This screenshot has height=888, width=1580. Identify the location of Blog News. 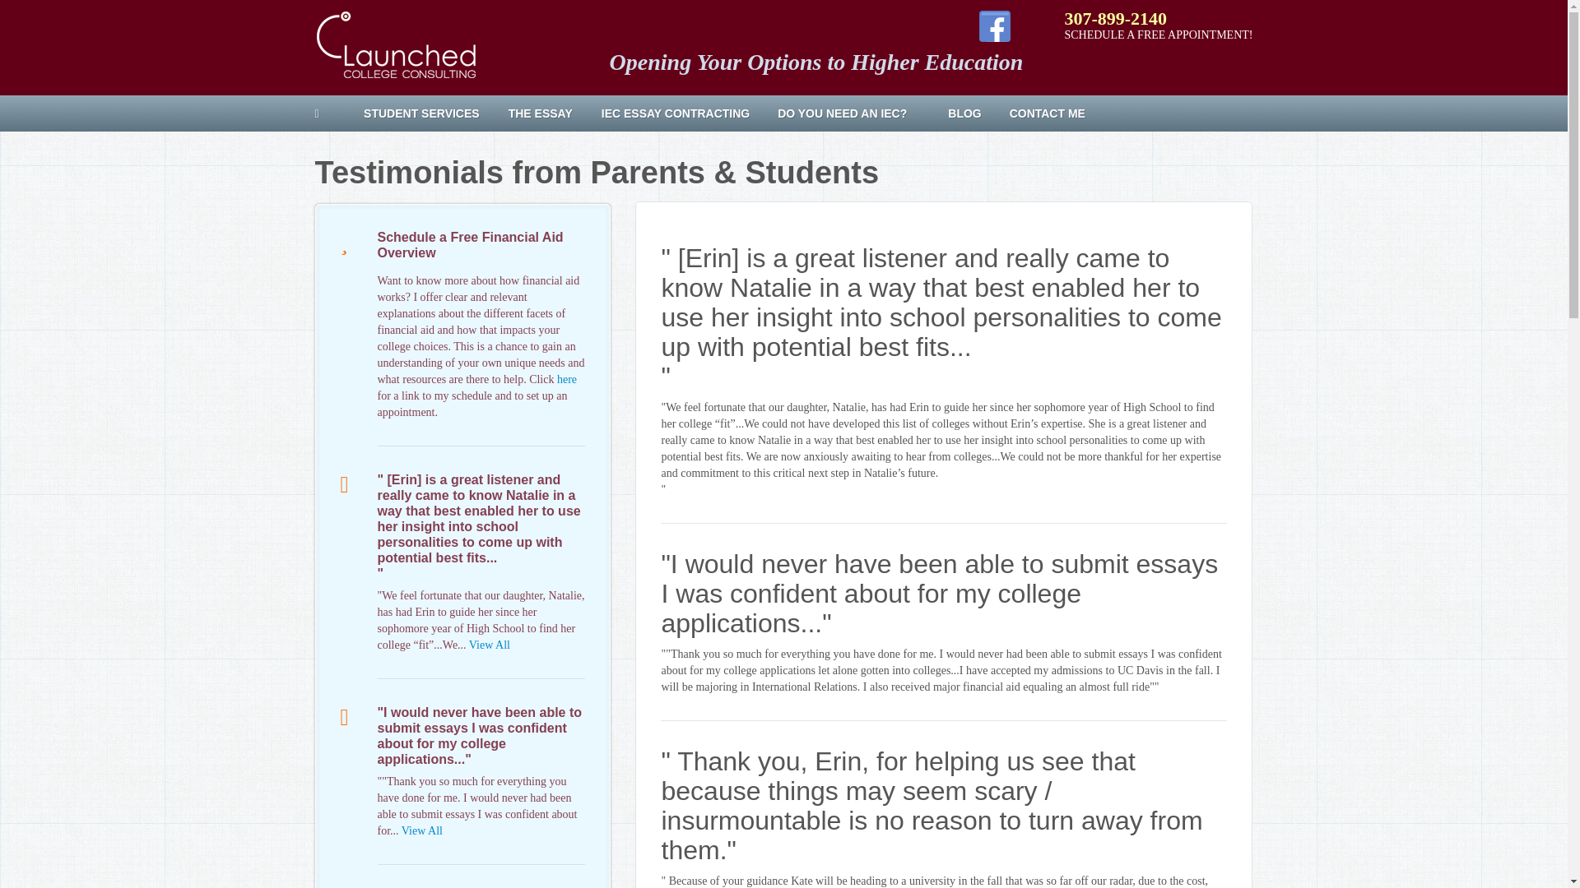
(971, 113).